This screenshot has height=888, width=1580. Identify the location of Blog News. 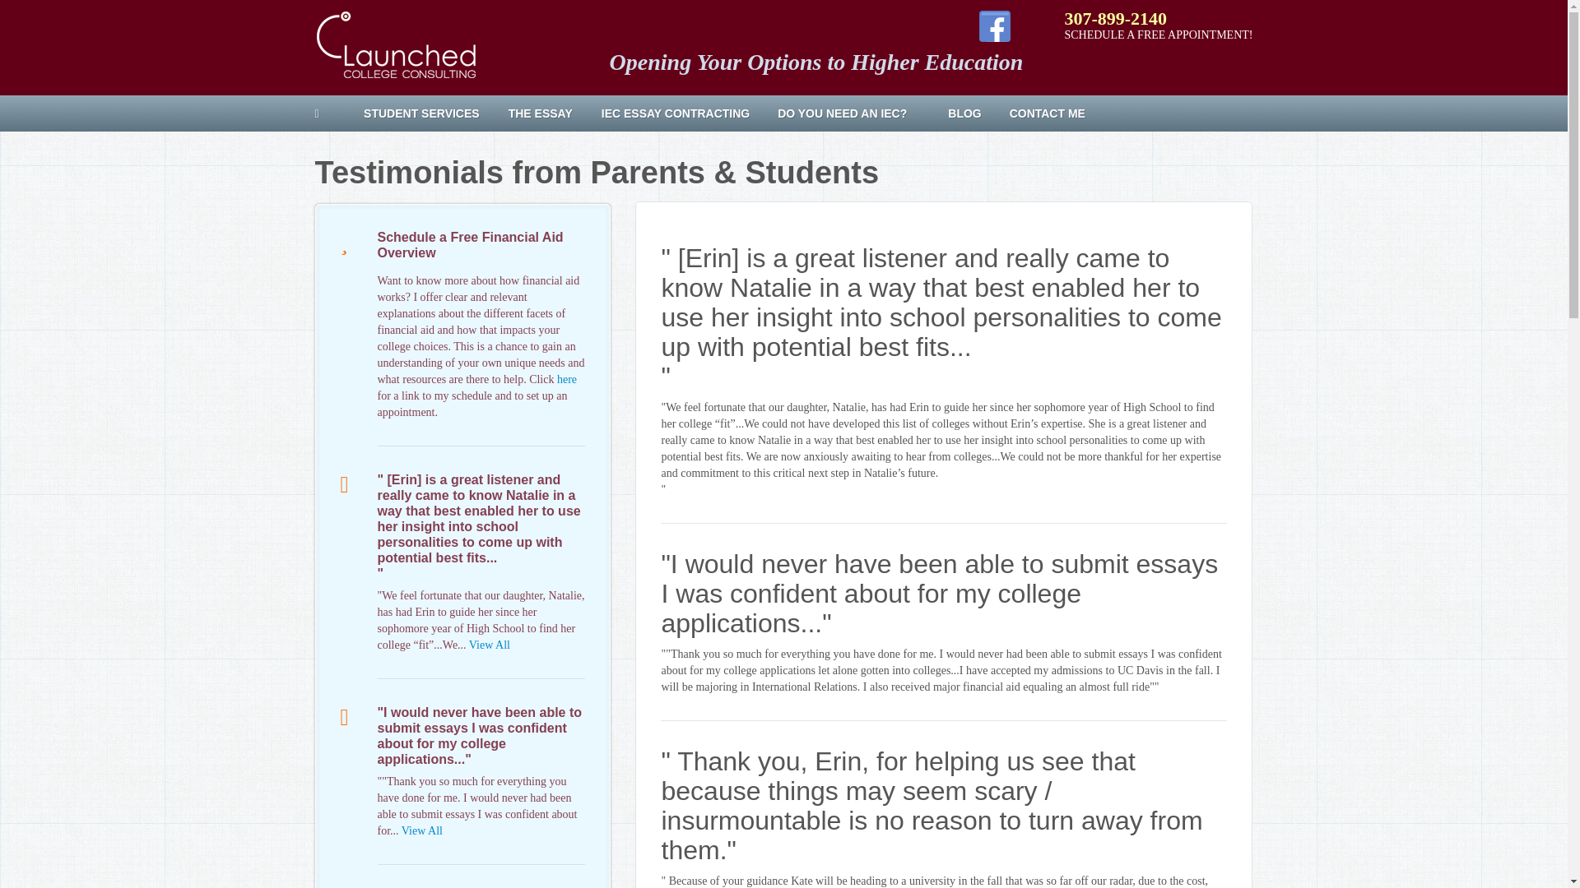
(971, 113).